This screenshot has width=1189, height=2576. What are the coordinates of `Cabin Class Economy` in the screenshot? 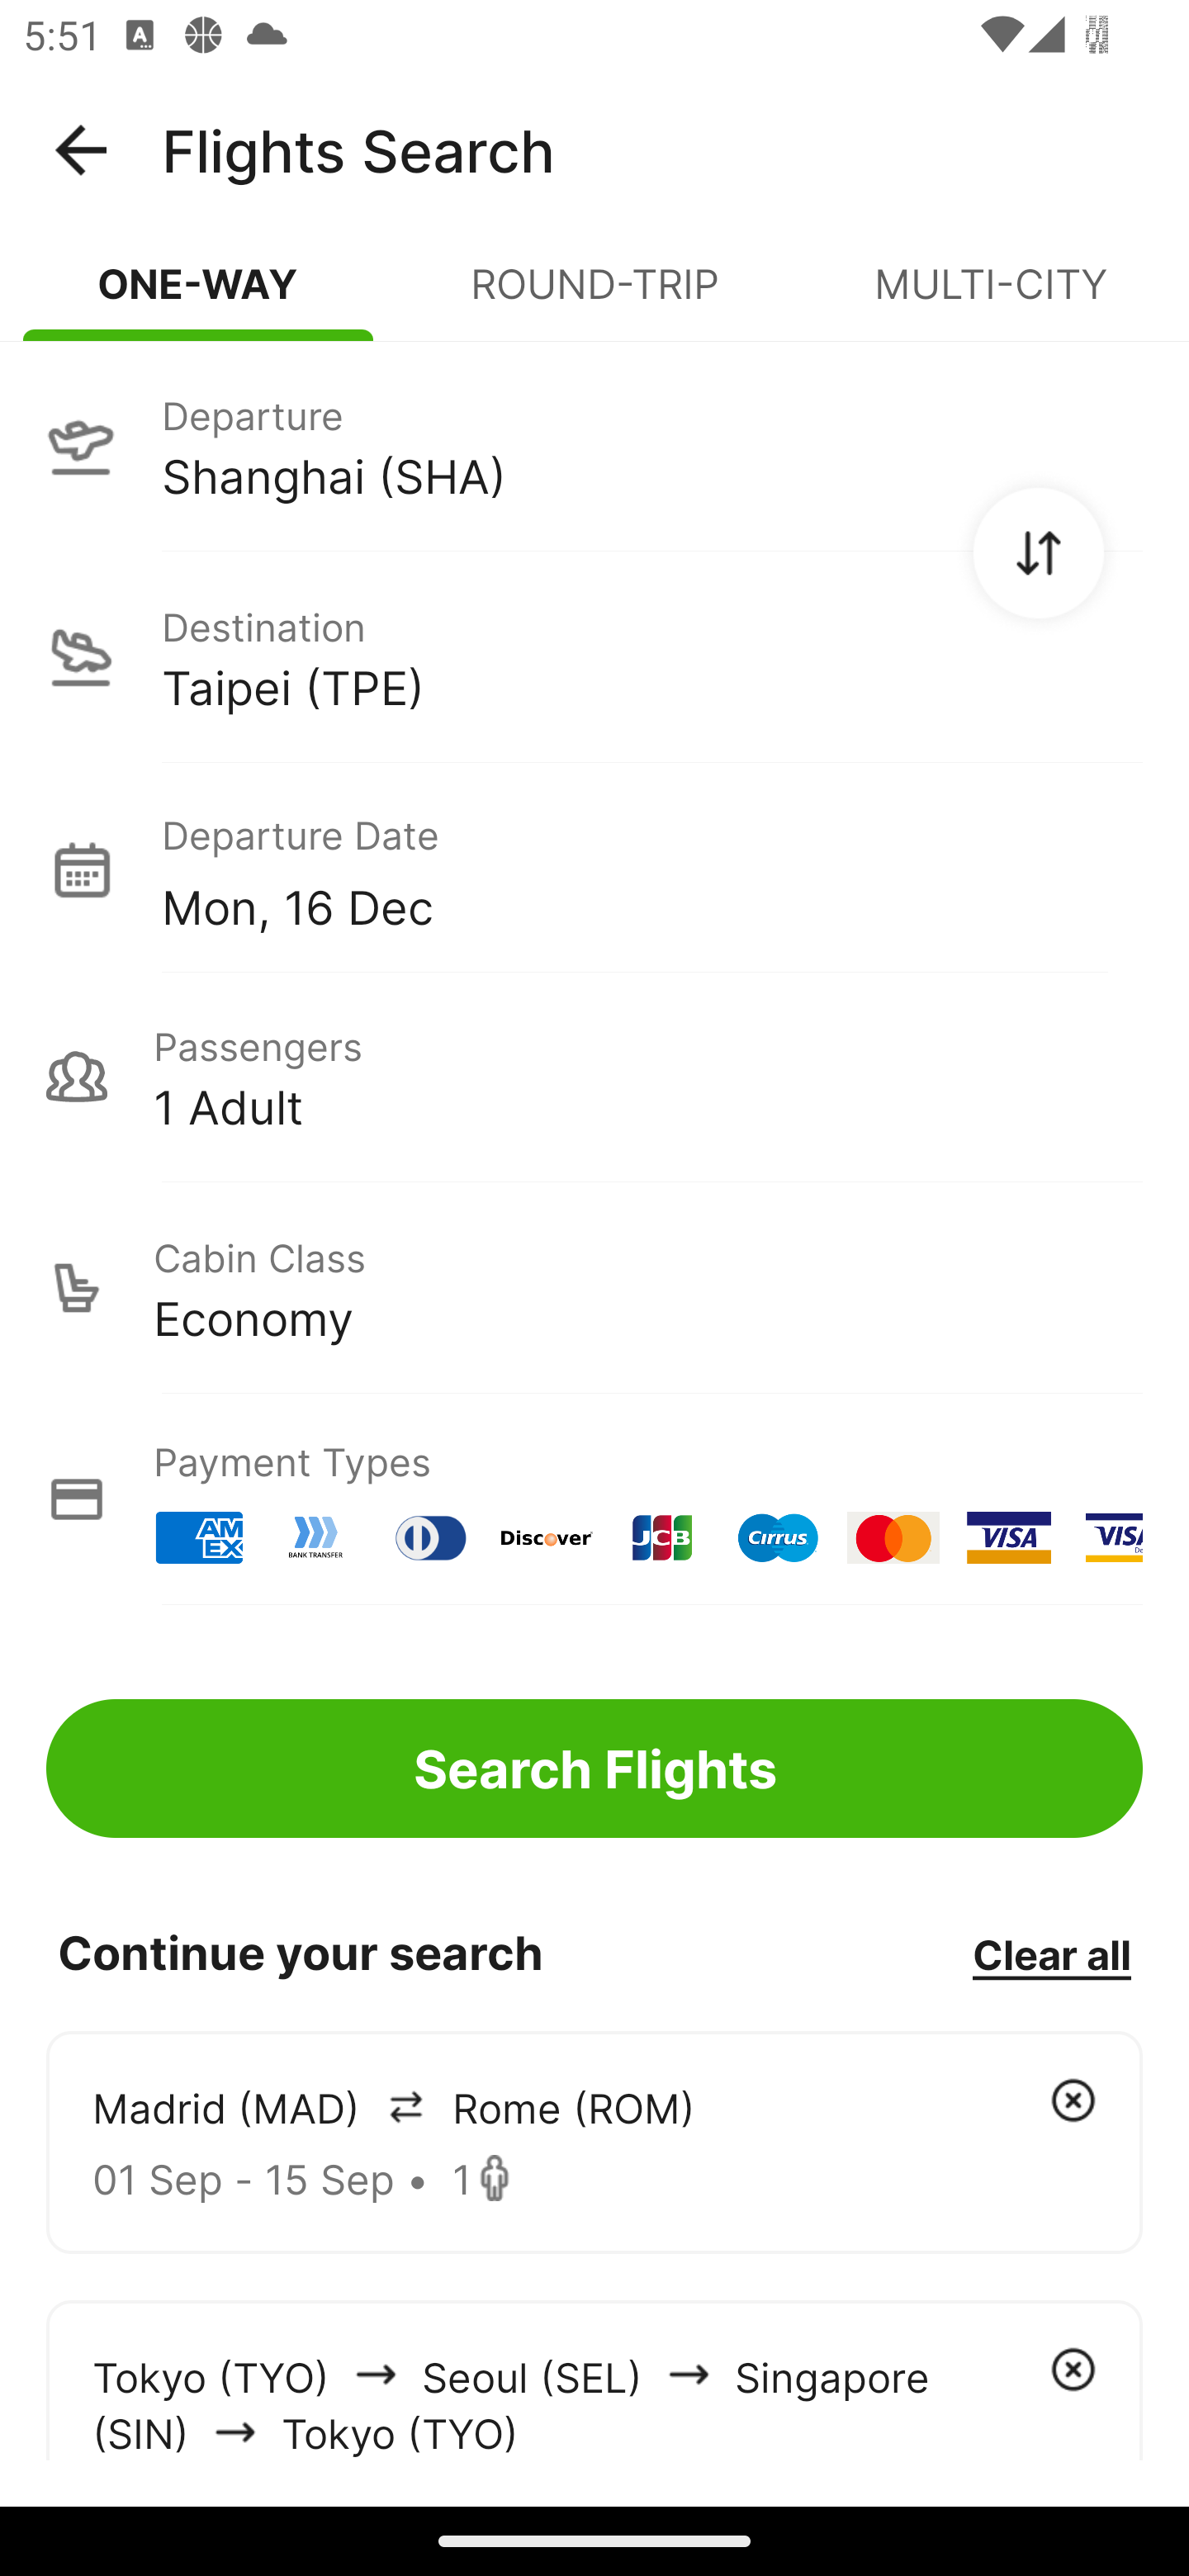 It's located at (594, 1288).